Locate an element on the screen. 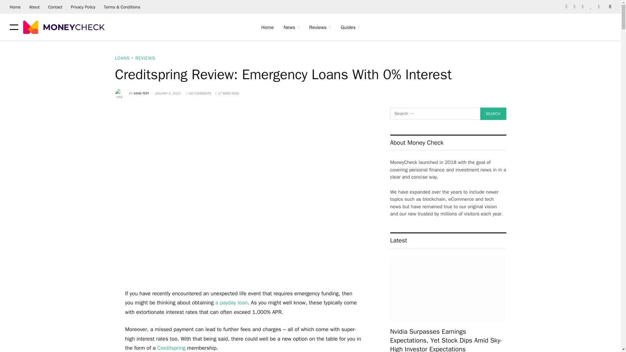 The image size is (626, 352). News is located at coordinates (291, 27).